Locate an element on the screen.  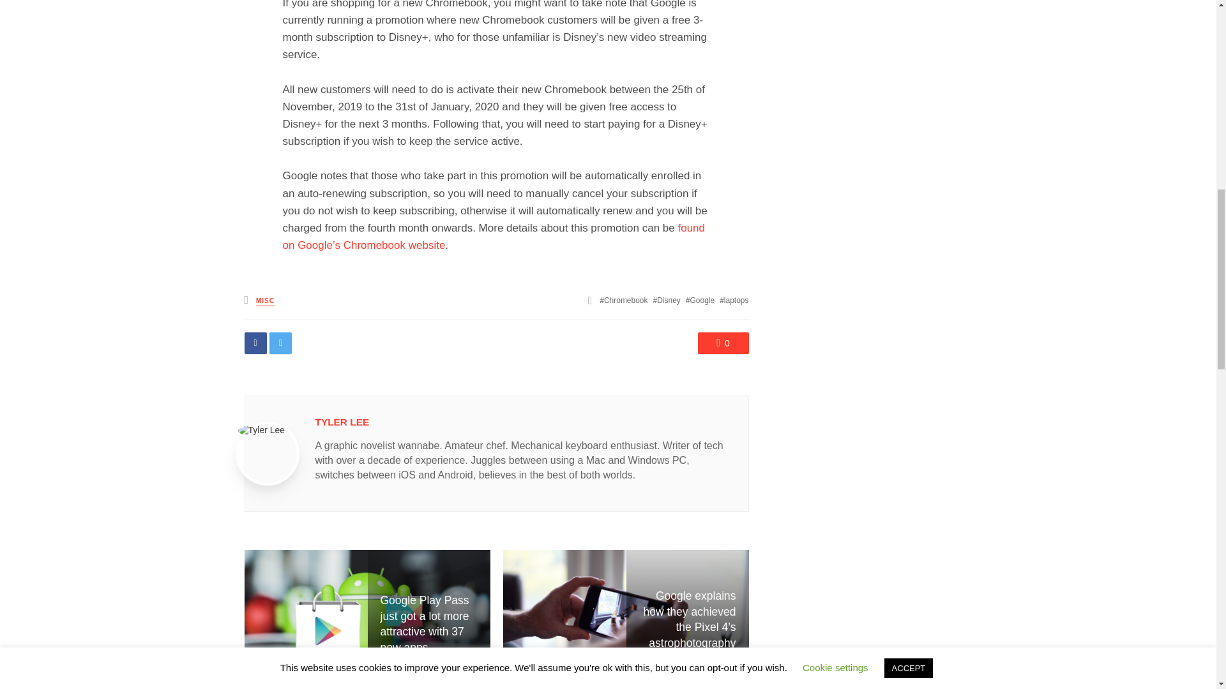
0 is located at coordinates (723, 343).